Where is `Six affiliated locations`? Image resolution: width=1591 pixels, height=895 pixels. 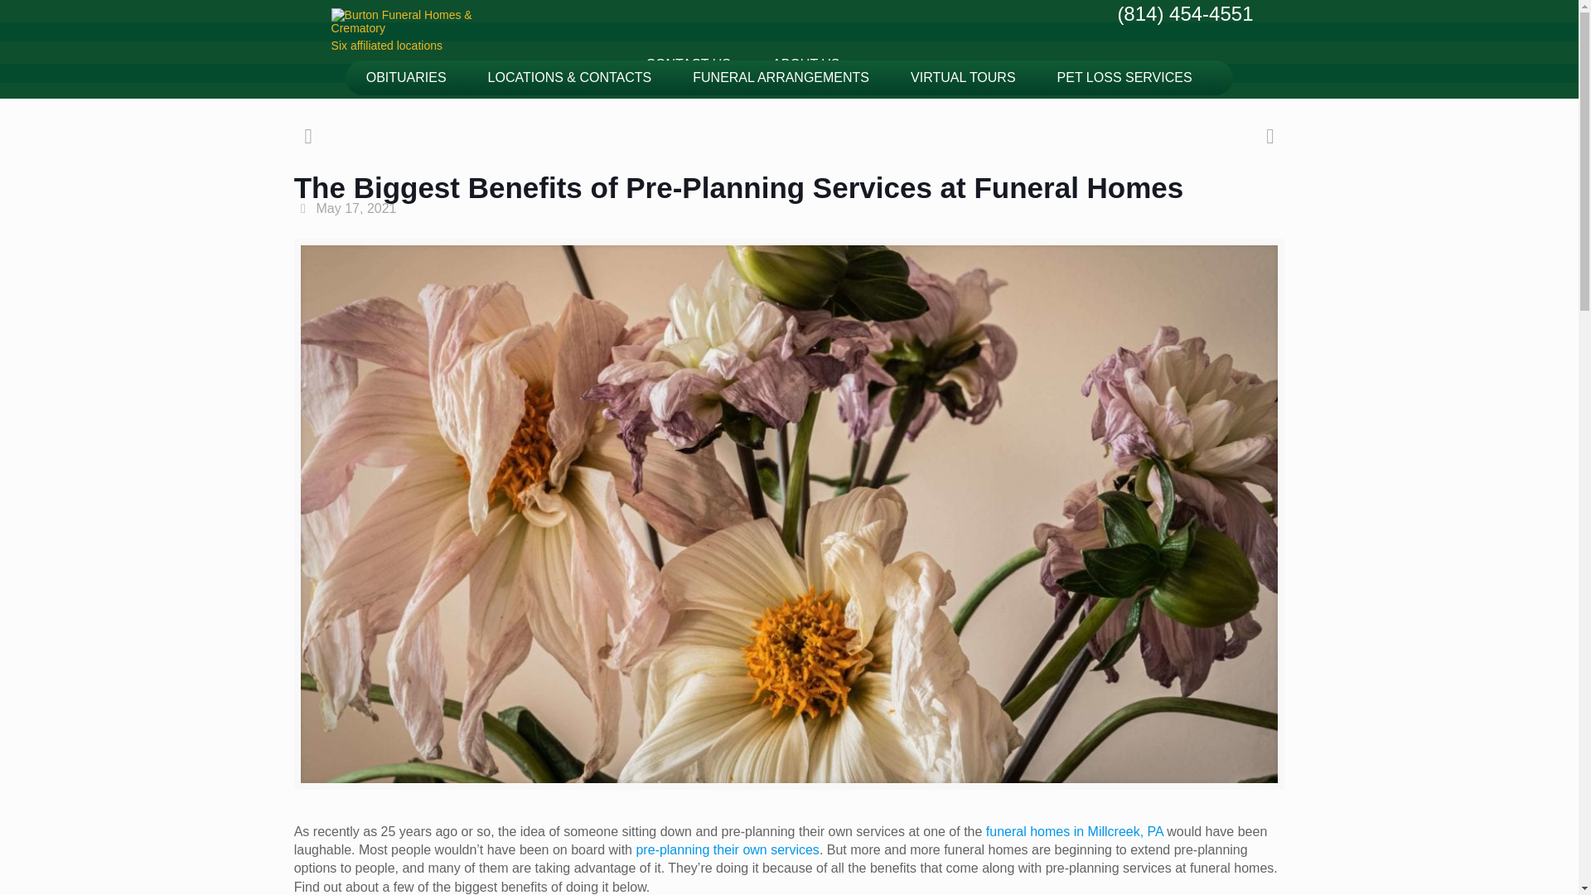 Six affiliated locations is located at coordinates (457, 26).